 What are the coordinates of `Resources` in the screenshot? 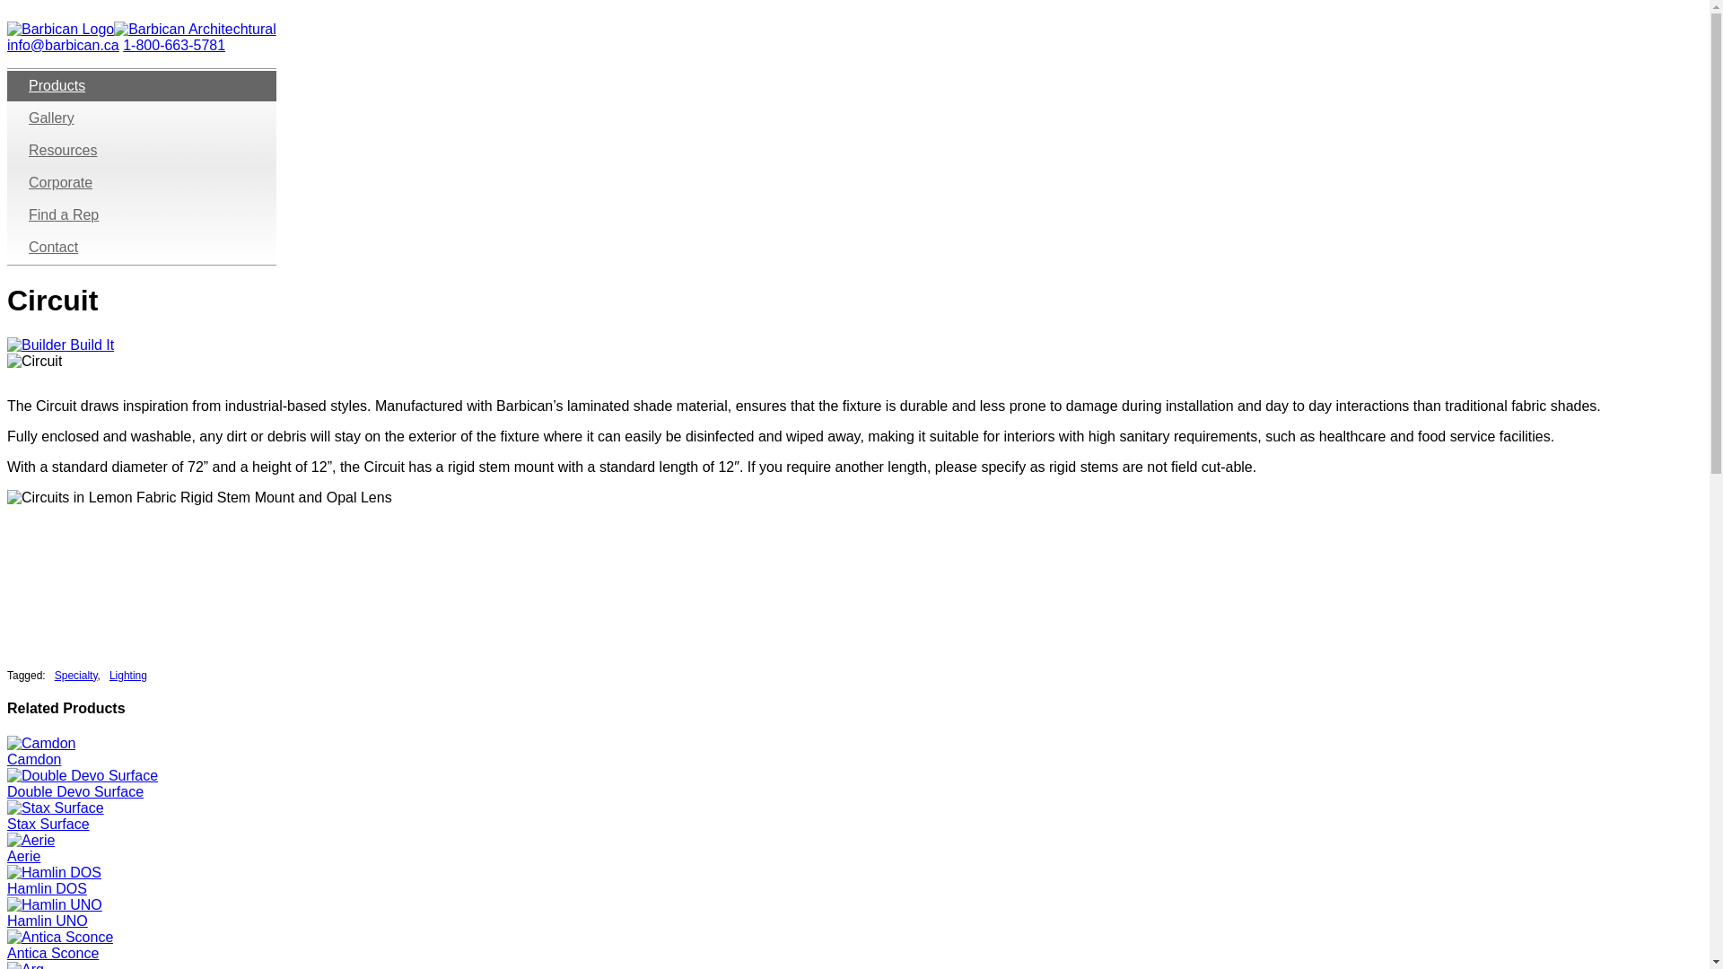 It's located at (141, 151).